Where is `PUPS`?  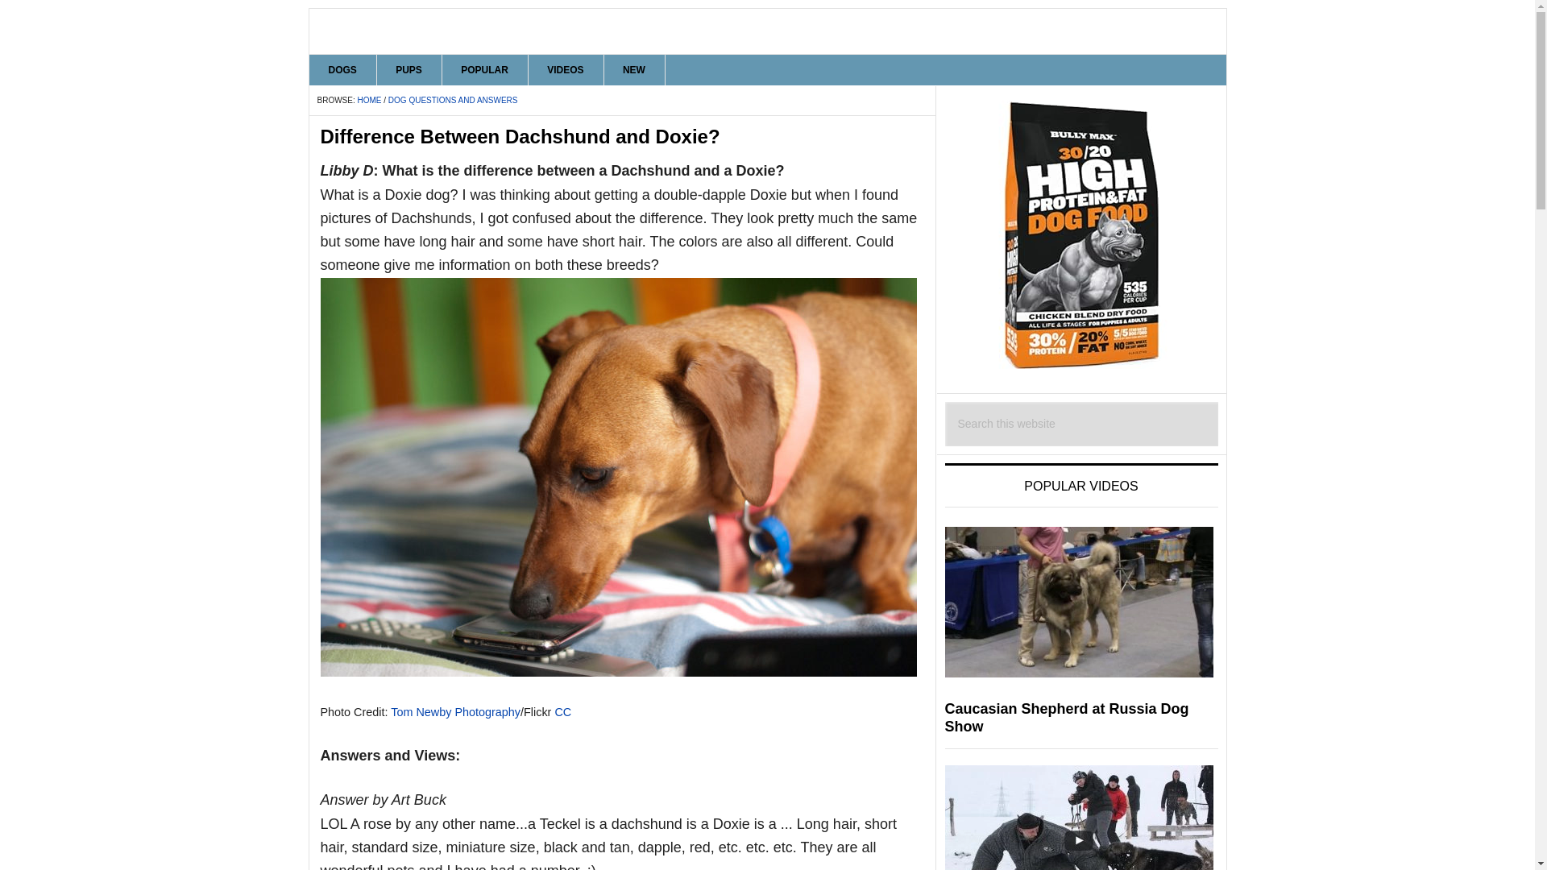 PUPS is located at coordinates (409, 69).